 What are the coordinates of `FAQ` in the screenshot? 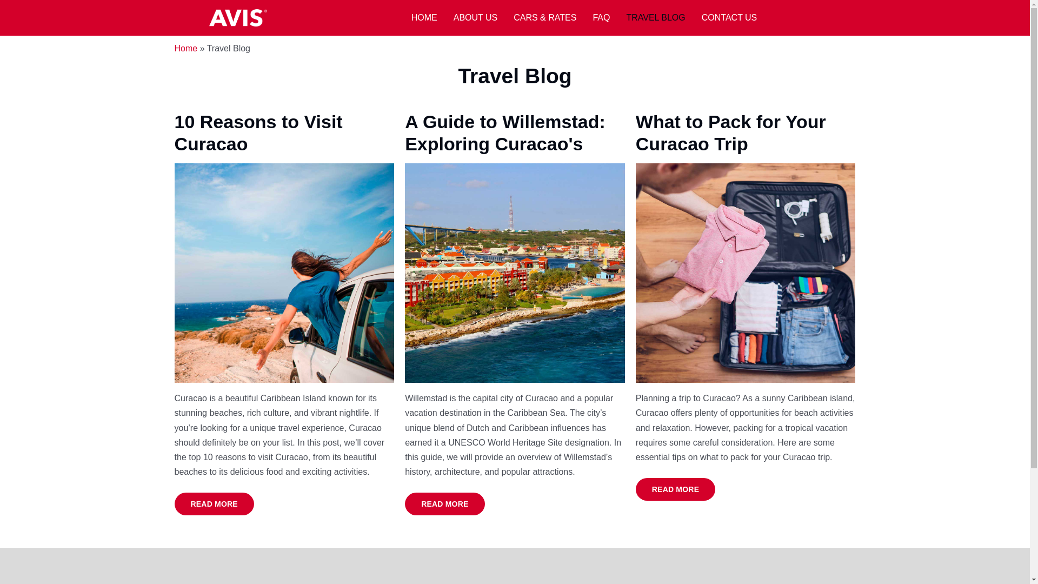 It's located at (601, 17).